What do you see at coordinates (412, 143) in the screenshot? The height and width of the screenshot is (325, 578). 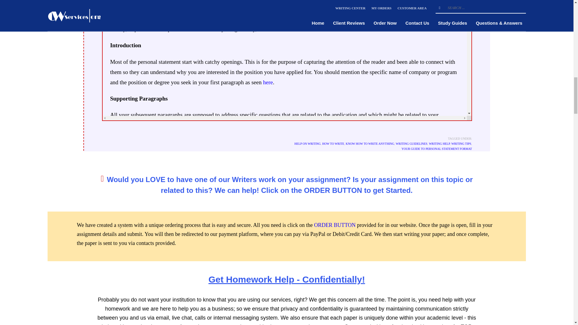 I see `WRITING GUIDELINES` at bounding box center [412, 143].